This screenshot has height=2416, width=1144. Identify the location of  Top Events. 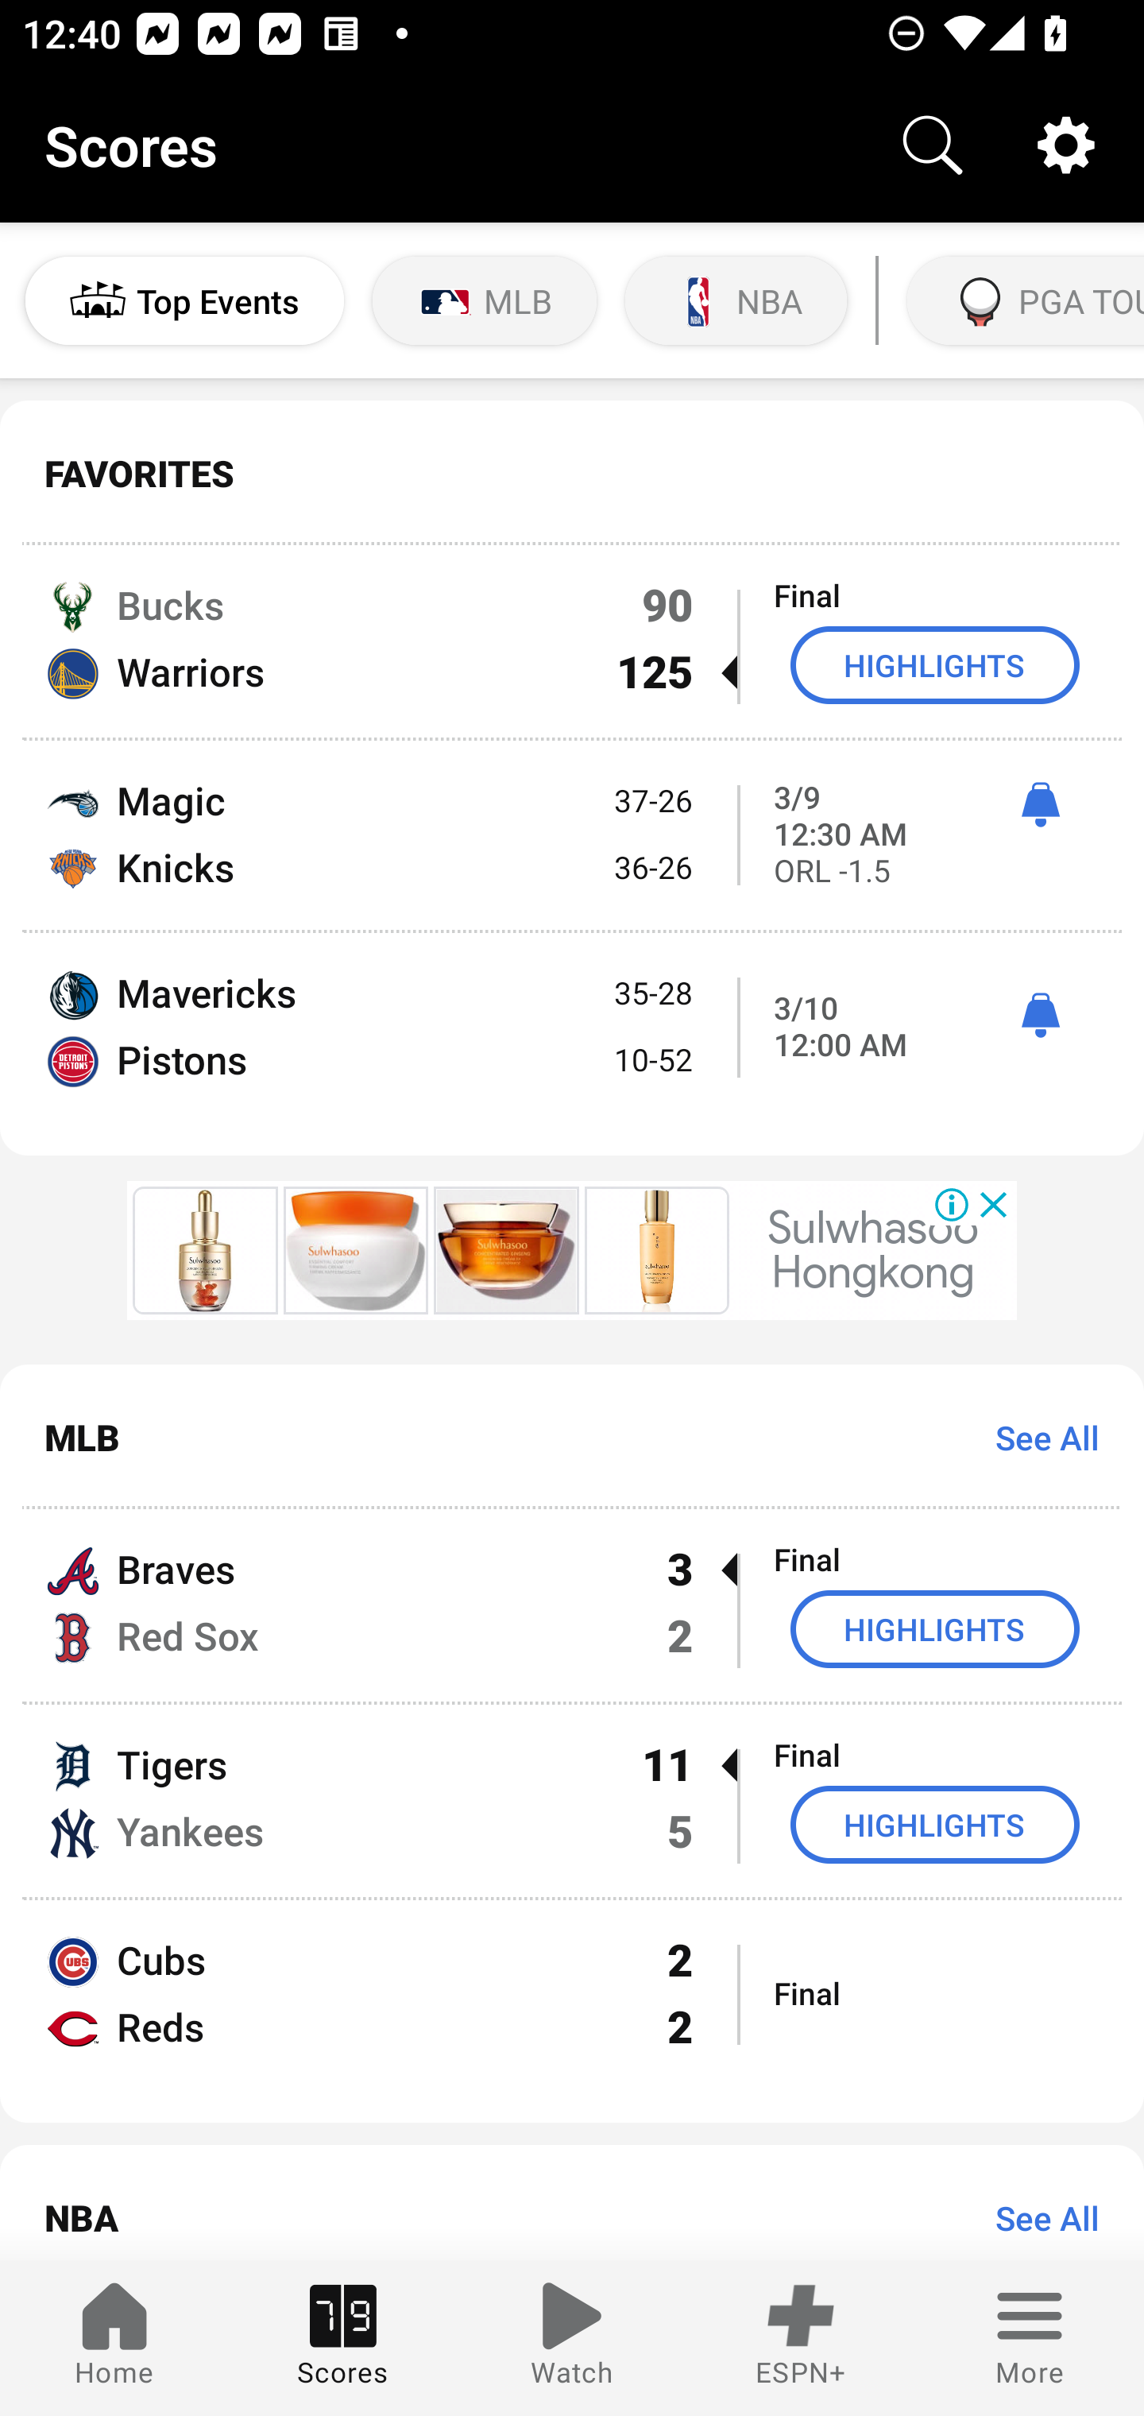
(184, 300).